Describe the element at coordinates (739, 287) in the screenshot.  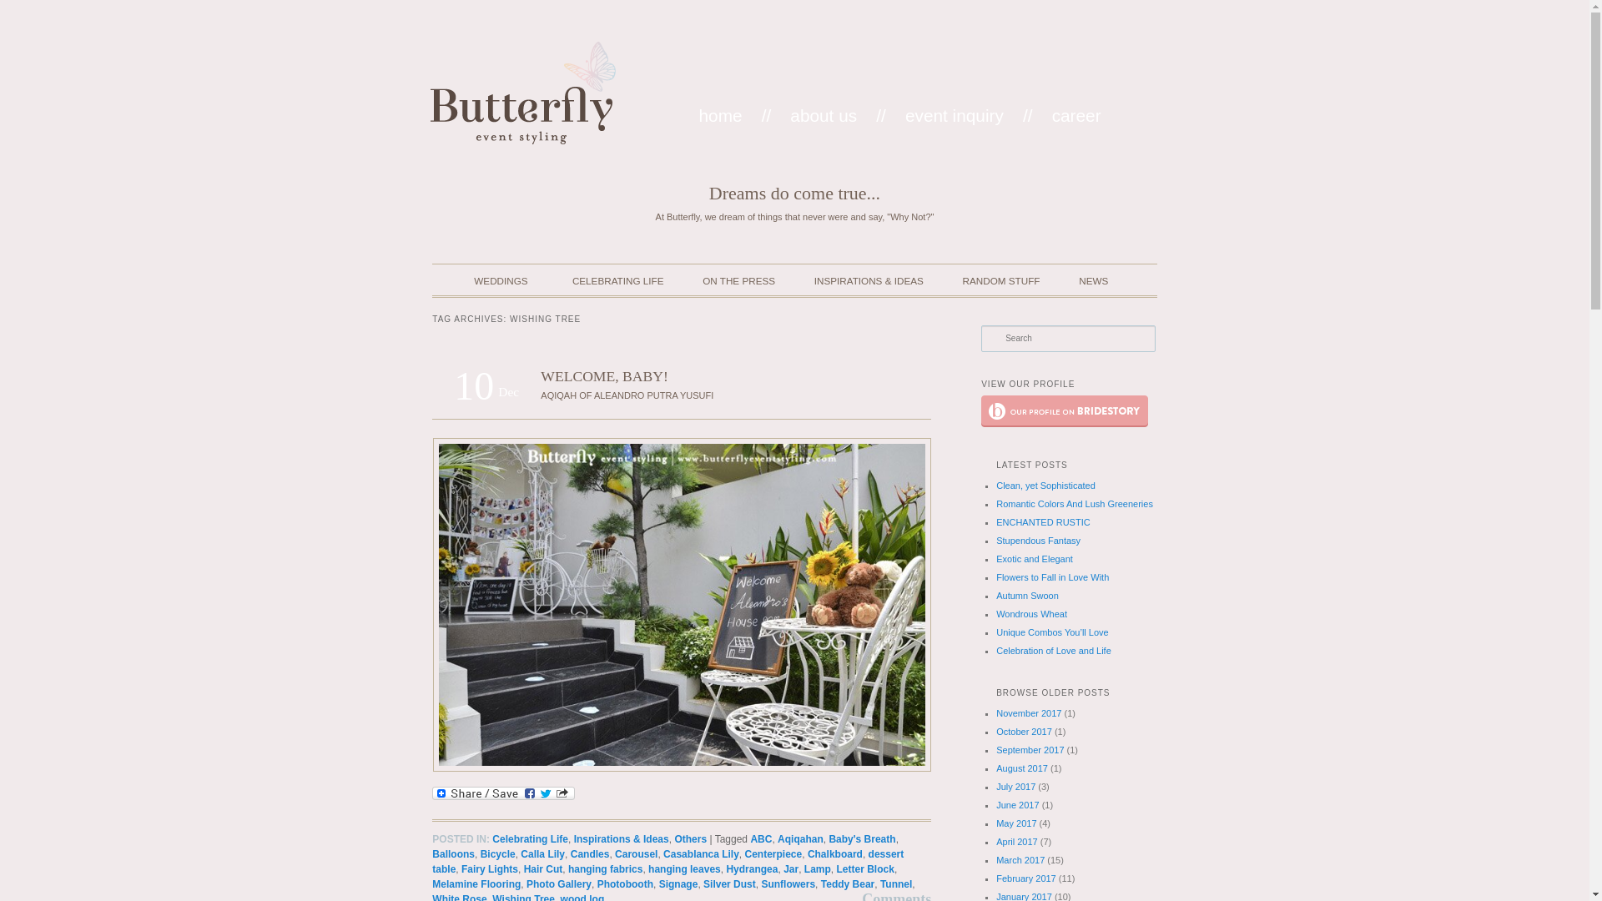
I see `ON THE PRESS` at that location.